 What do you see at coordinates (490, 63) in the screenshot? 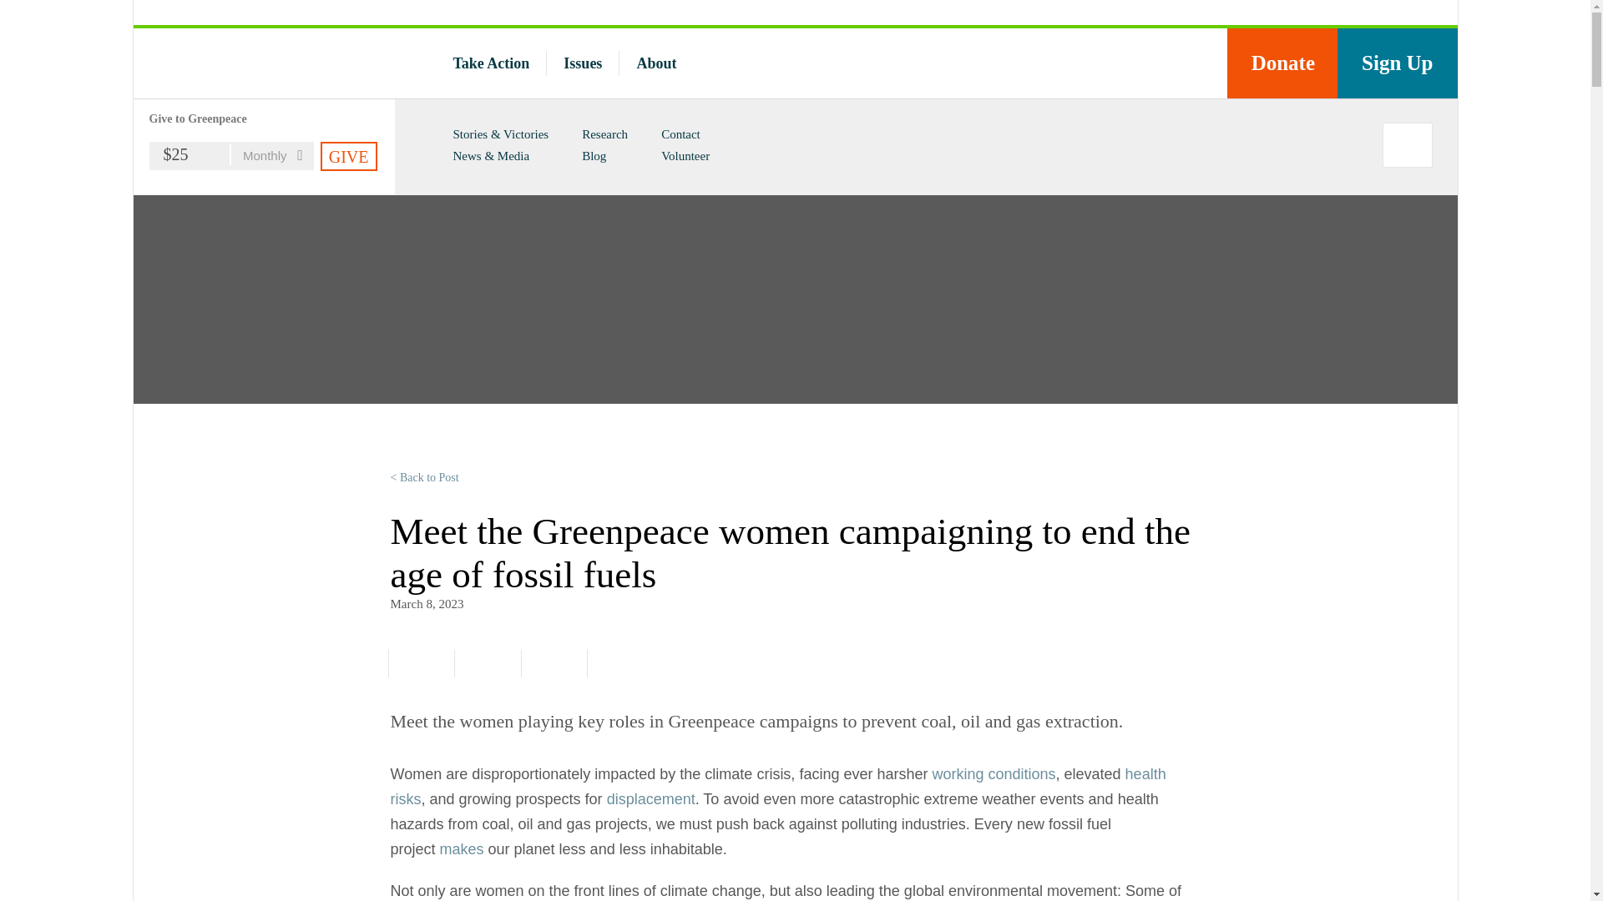
I see `Take Action` at bounding box center [490, 63].